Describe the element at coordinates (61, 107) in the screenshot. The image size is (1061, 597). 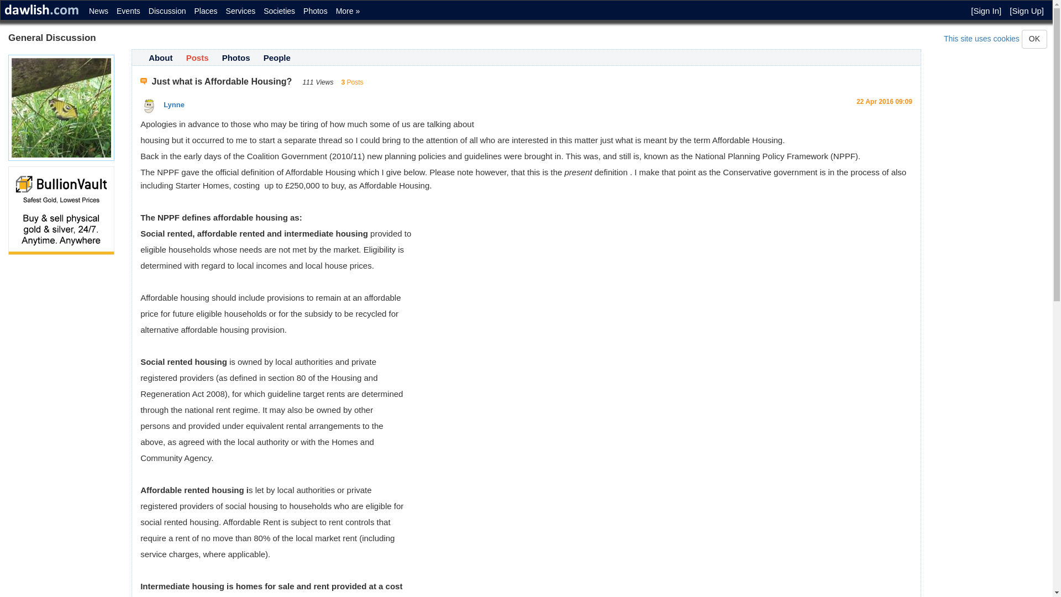
I see `A questionable butterfly` at that location.